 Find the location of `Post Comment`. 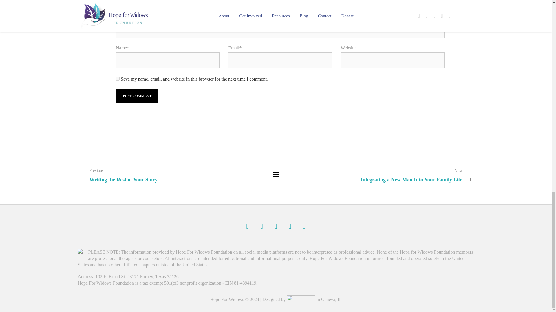

Post Comment is located at coordinates (137, 96).